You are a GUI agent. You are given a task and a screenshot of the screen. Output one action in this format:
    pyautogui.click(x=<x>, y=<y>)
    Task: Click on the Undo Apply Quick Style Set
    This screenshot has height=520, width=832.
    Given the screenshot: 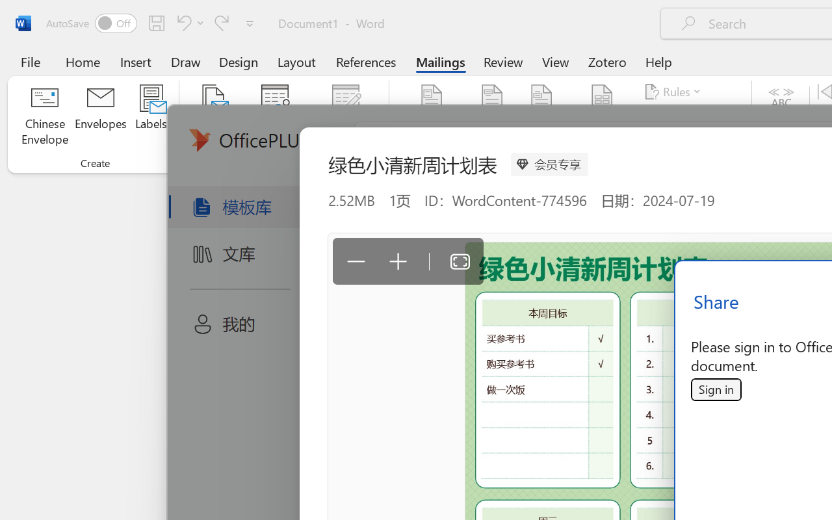 What is the action you would take?
    pyautogui.click(x=188, y=23)
    